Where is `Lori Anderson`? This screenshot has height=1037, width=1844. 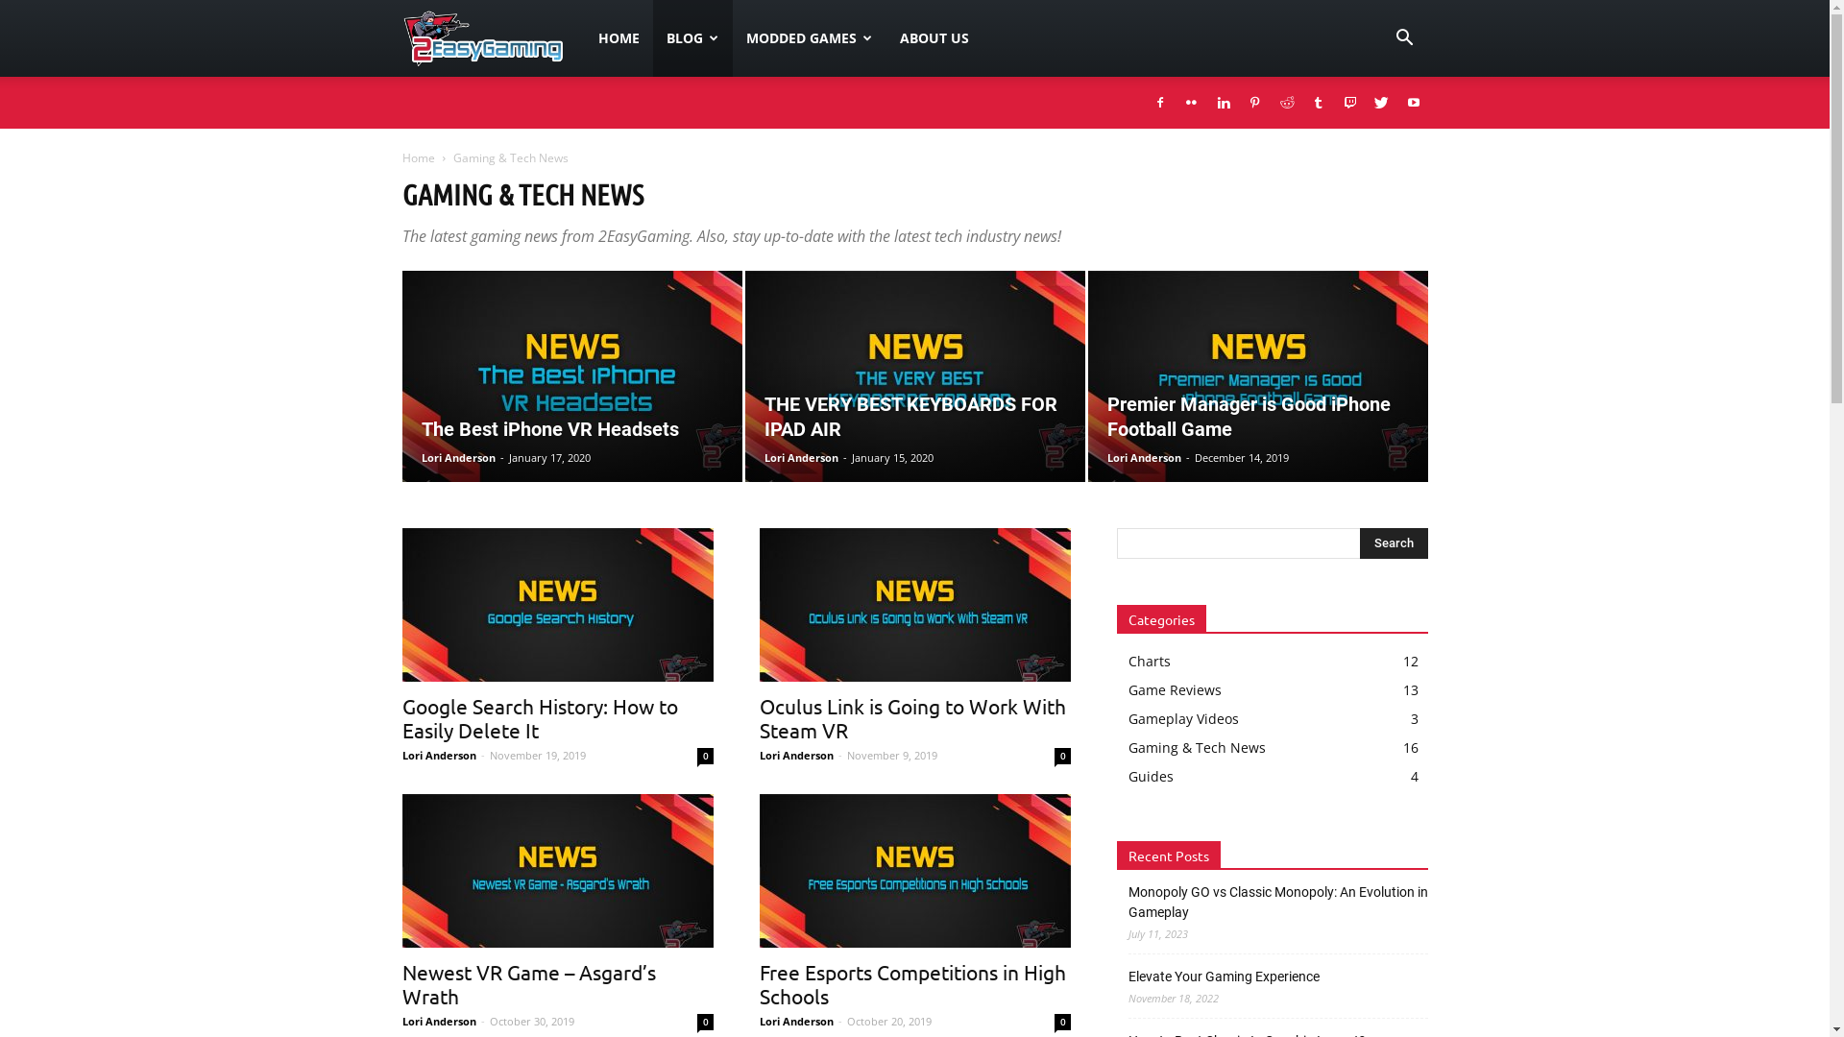
Lori Anderson is located at coordinates (438, 755).